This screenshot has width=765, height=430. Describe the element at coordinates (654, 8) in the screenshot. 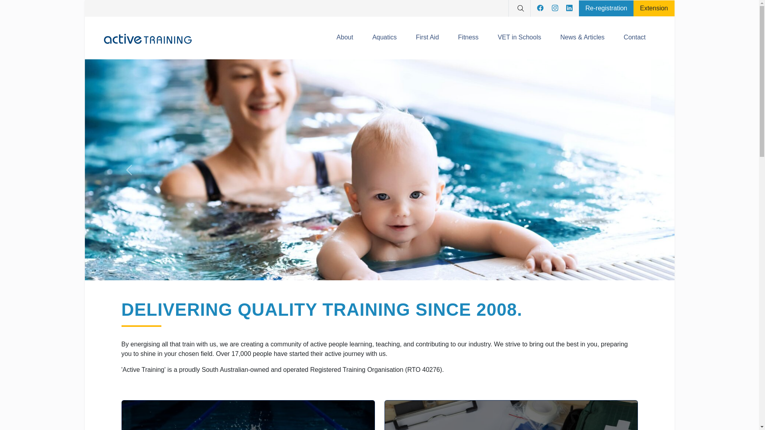

I see `Extension` at that location.